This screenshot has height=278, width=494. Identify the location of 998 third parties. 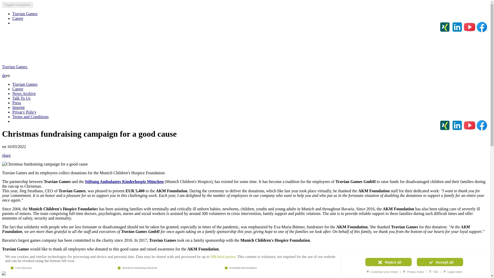
(223, 257).